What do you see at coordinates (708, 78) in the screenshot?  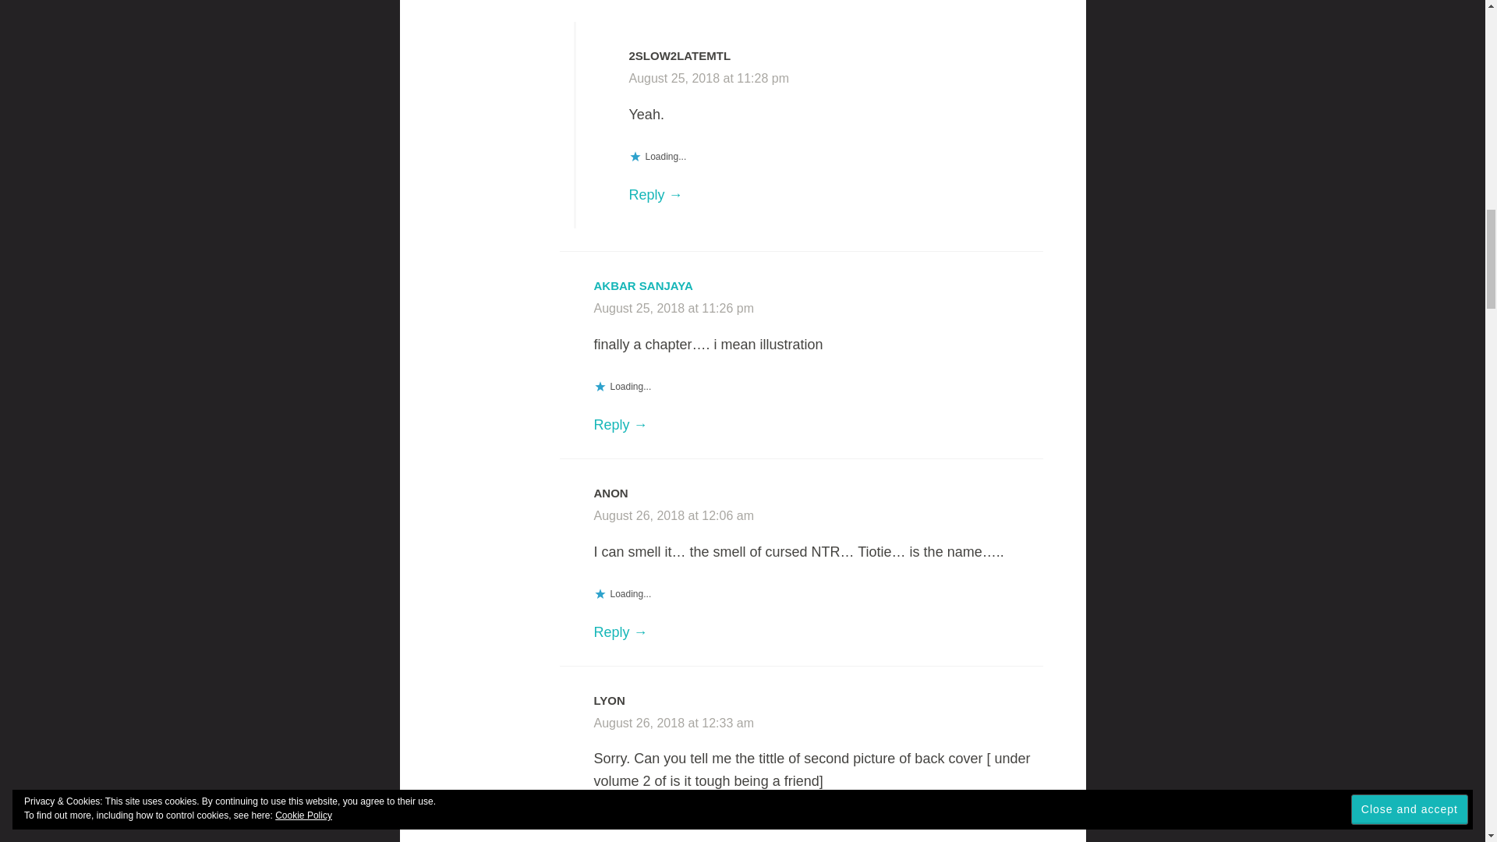 I see `August 25, 2018 at 11:28 pm` at bounding box center [708, 78].